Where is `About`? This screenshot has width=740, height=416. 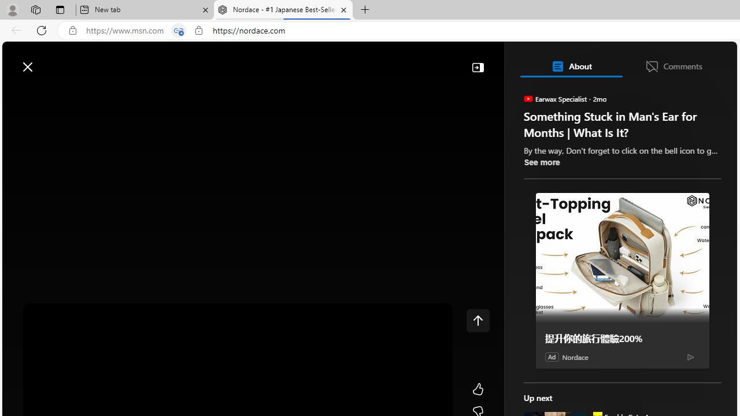
About is located at coordinates (571, 66).